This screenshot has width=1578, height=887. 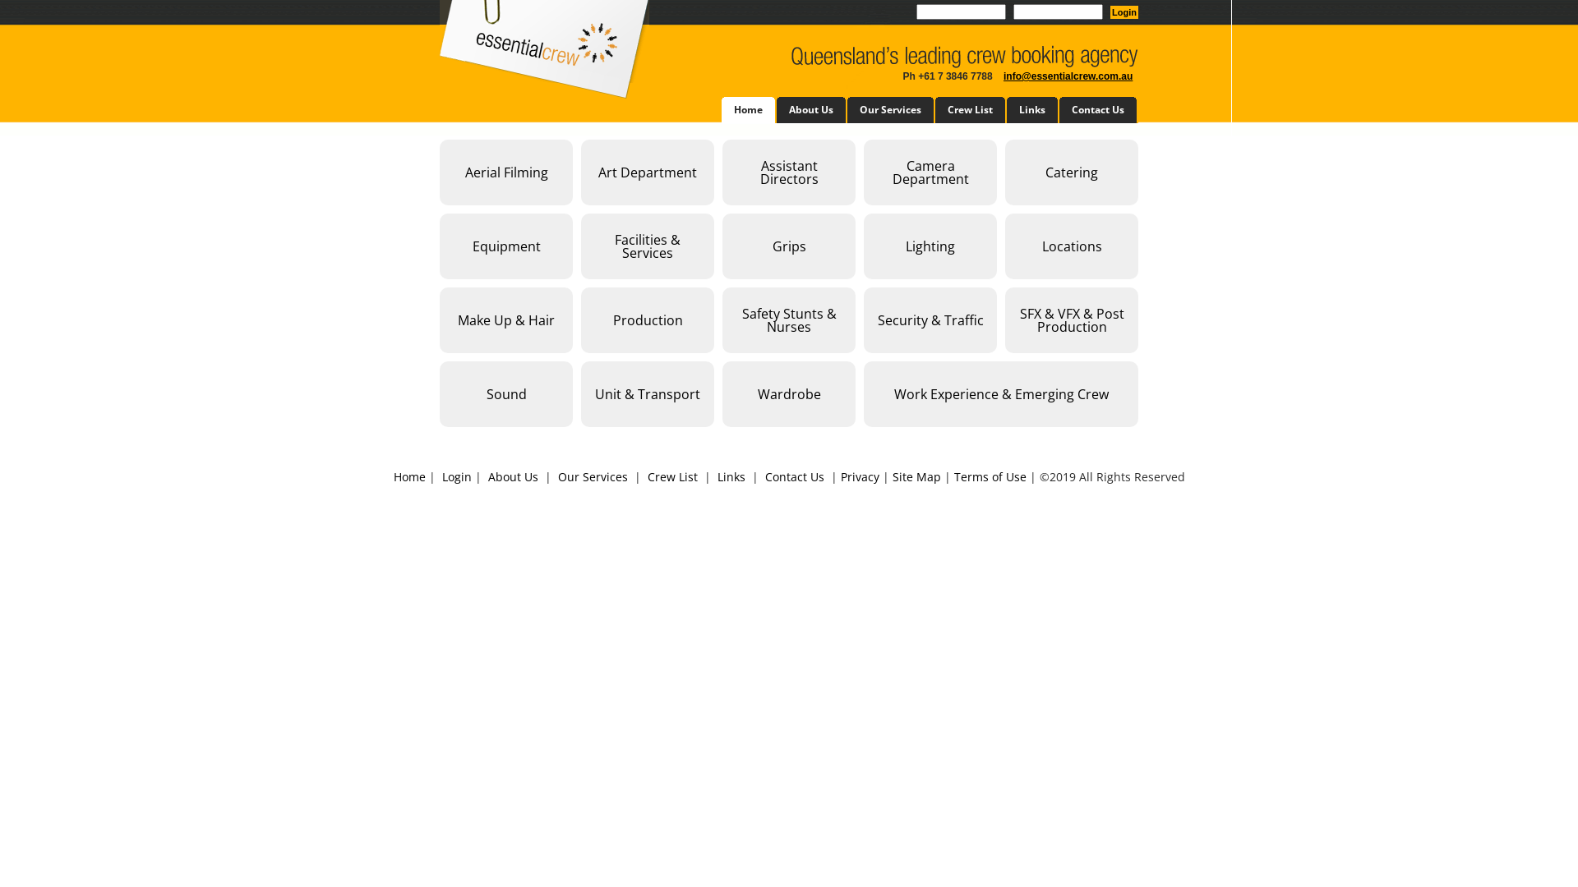 I want to click on Contact Us, so click(x=1099, y=110).